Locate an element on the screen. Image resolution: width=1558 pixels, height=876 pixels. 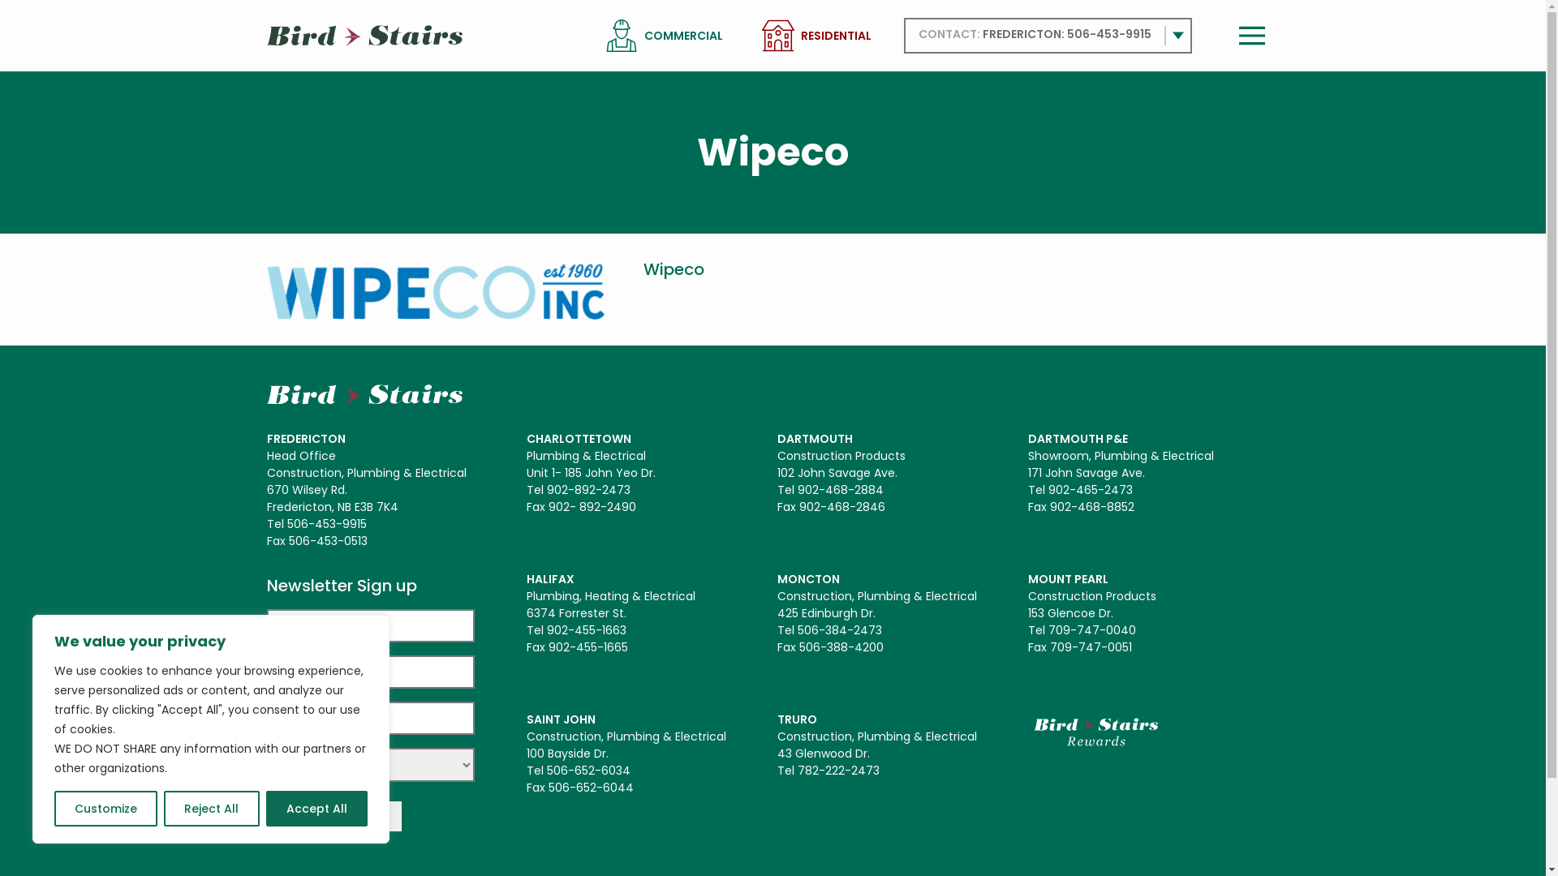
DARTMOUTH P&E is located at coordinates (1078, 439).